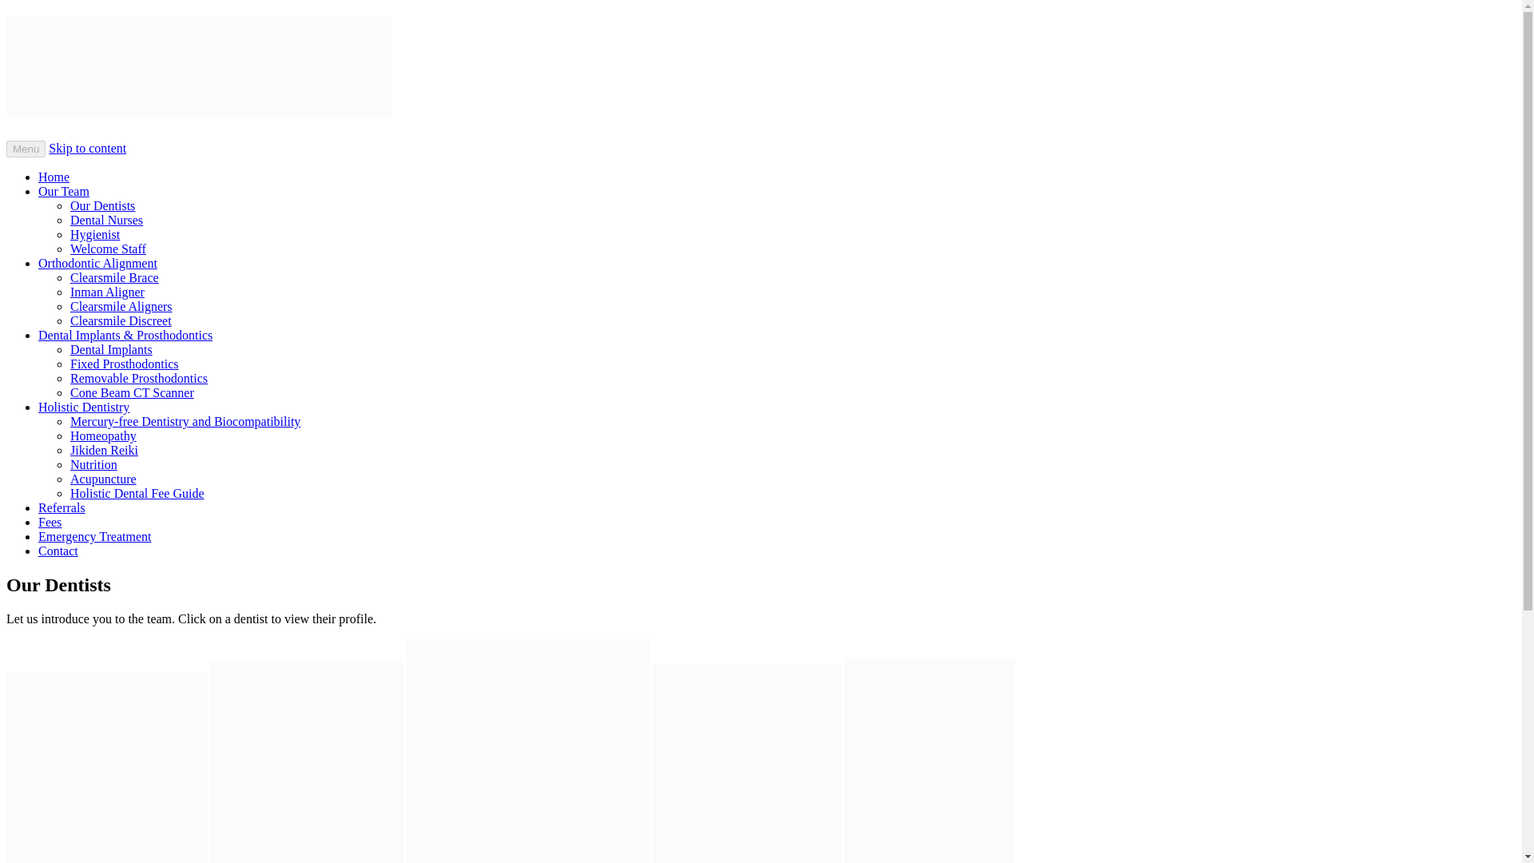  Describe the element at coordinates (133, 392) in the screenshot. I see `Cone Beam CT Scanner` at that location.